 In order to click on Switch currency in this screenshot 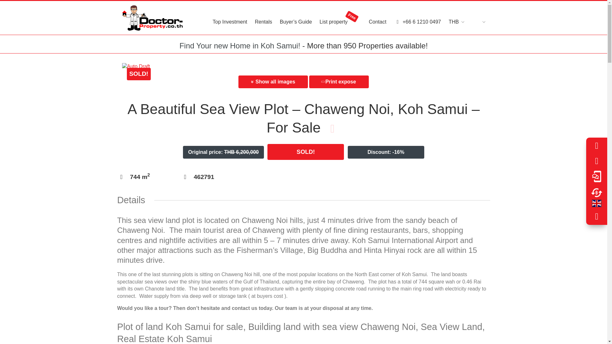, I will do `click(597, 192)`.